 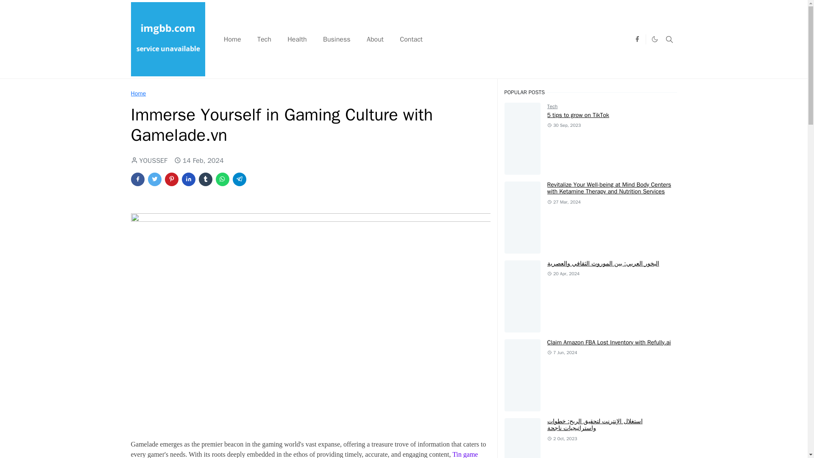 What do you see at coordinates (337, 39) in the screenshot?
I see `Business` at bounding box center [337, 39].